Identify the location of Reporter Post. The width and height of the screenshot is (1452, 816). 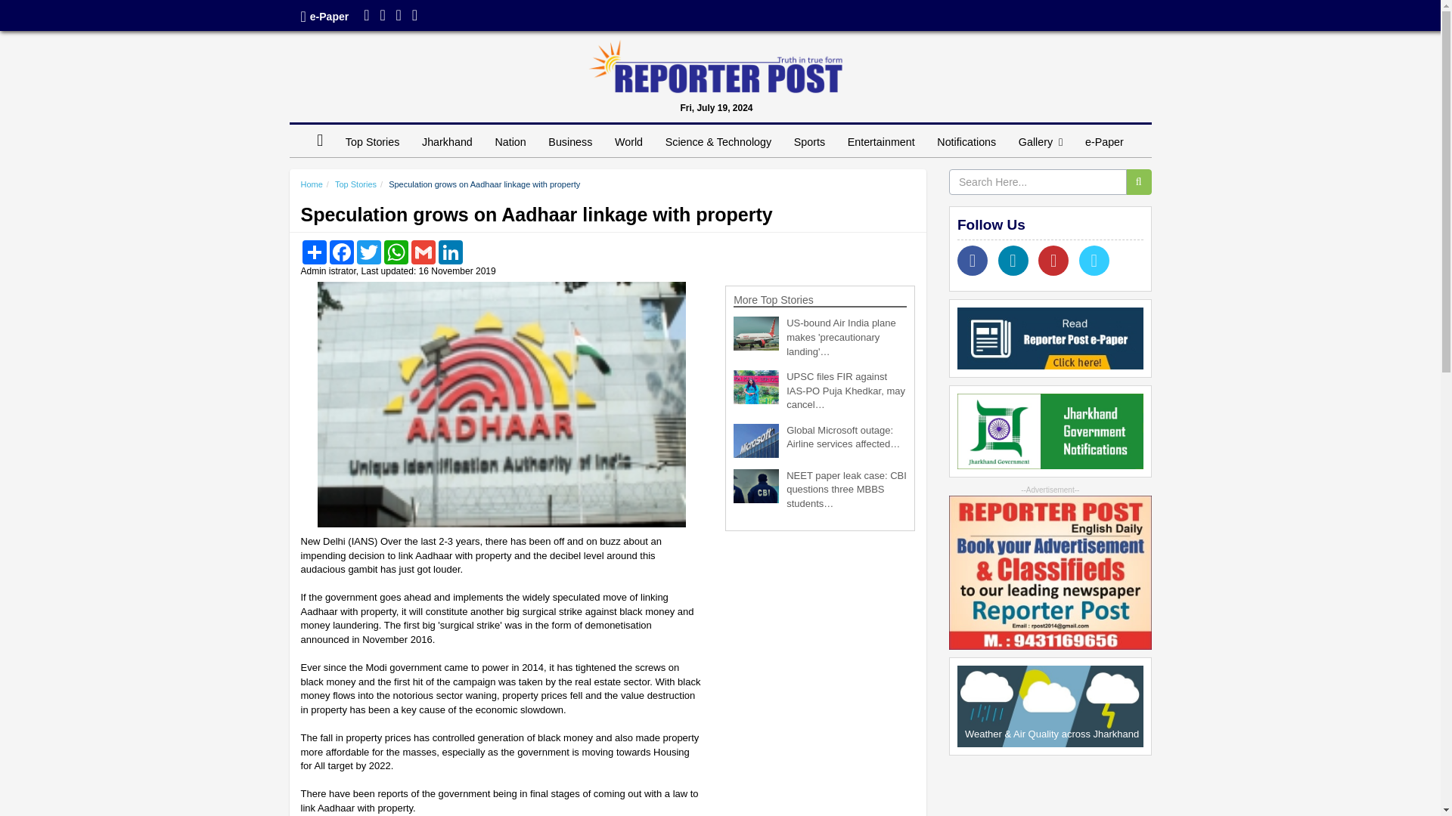
(715, 66).